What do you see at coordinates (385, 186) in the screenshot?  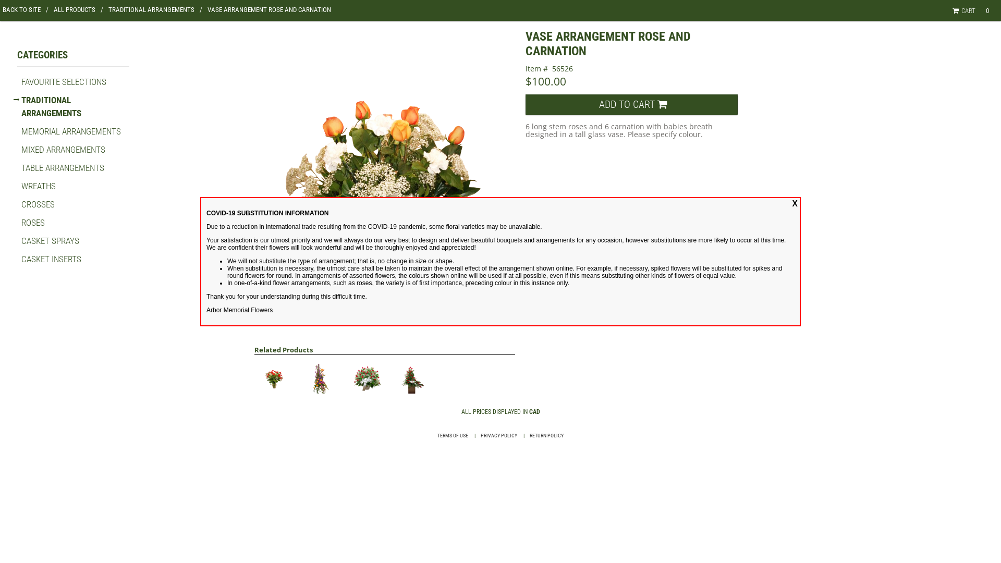 I see `Click to Enlarge` at bounding box center [385, 186].